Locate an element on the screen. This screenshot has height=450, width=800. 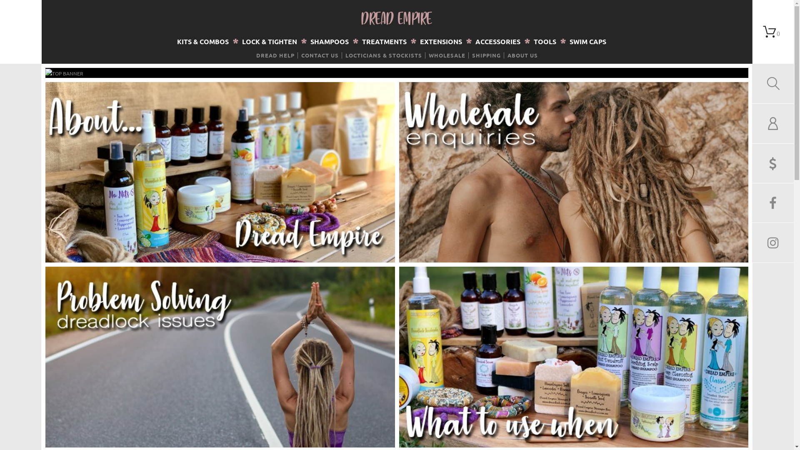
About Us is located at coordinates (220, 172).